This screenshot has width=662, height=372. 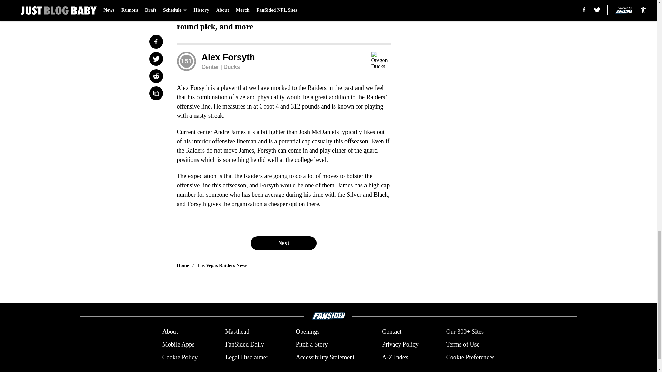 I want to click on Pitch a Story, so click(x=312, y=344).